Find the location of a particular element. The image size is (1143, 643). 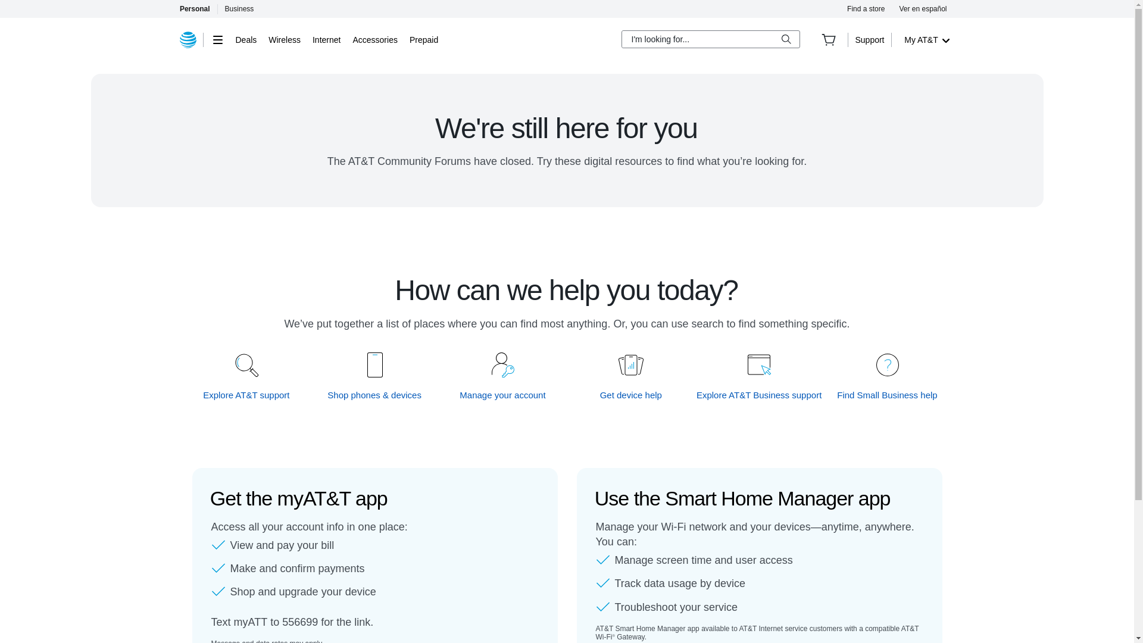

Find a store is located at coordinates (866, 8).